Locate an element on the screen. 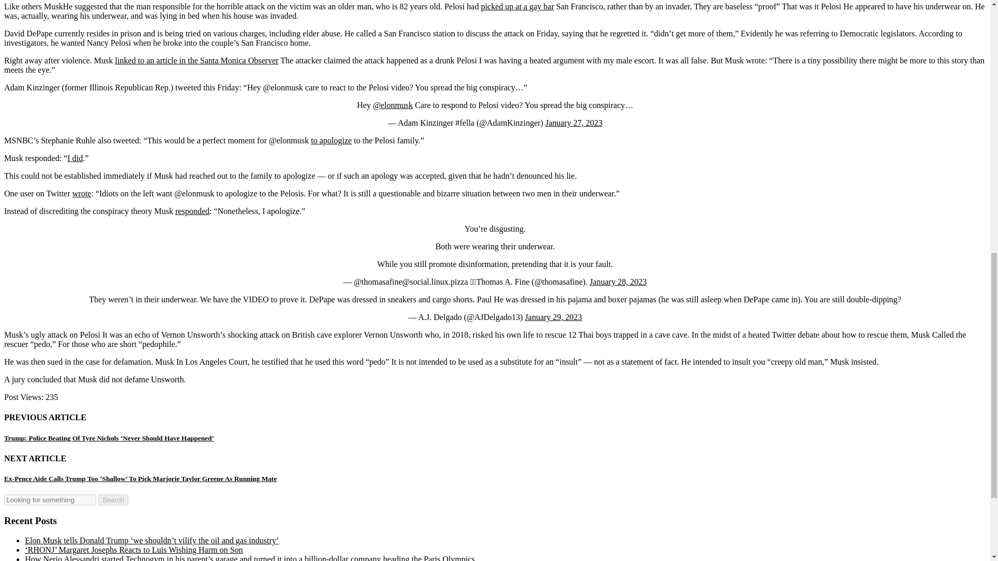 This screenshot has height=561, width=998. linked to an article in the Santa Monica Observer is located at coordinates (196, 60).